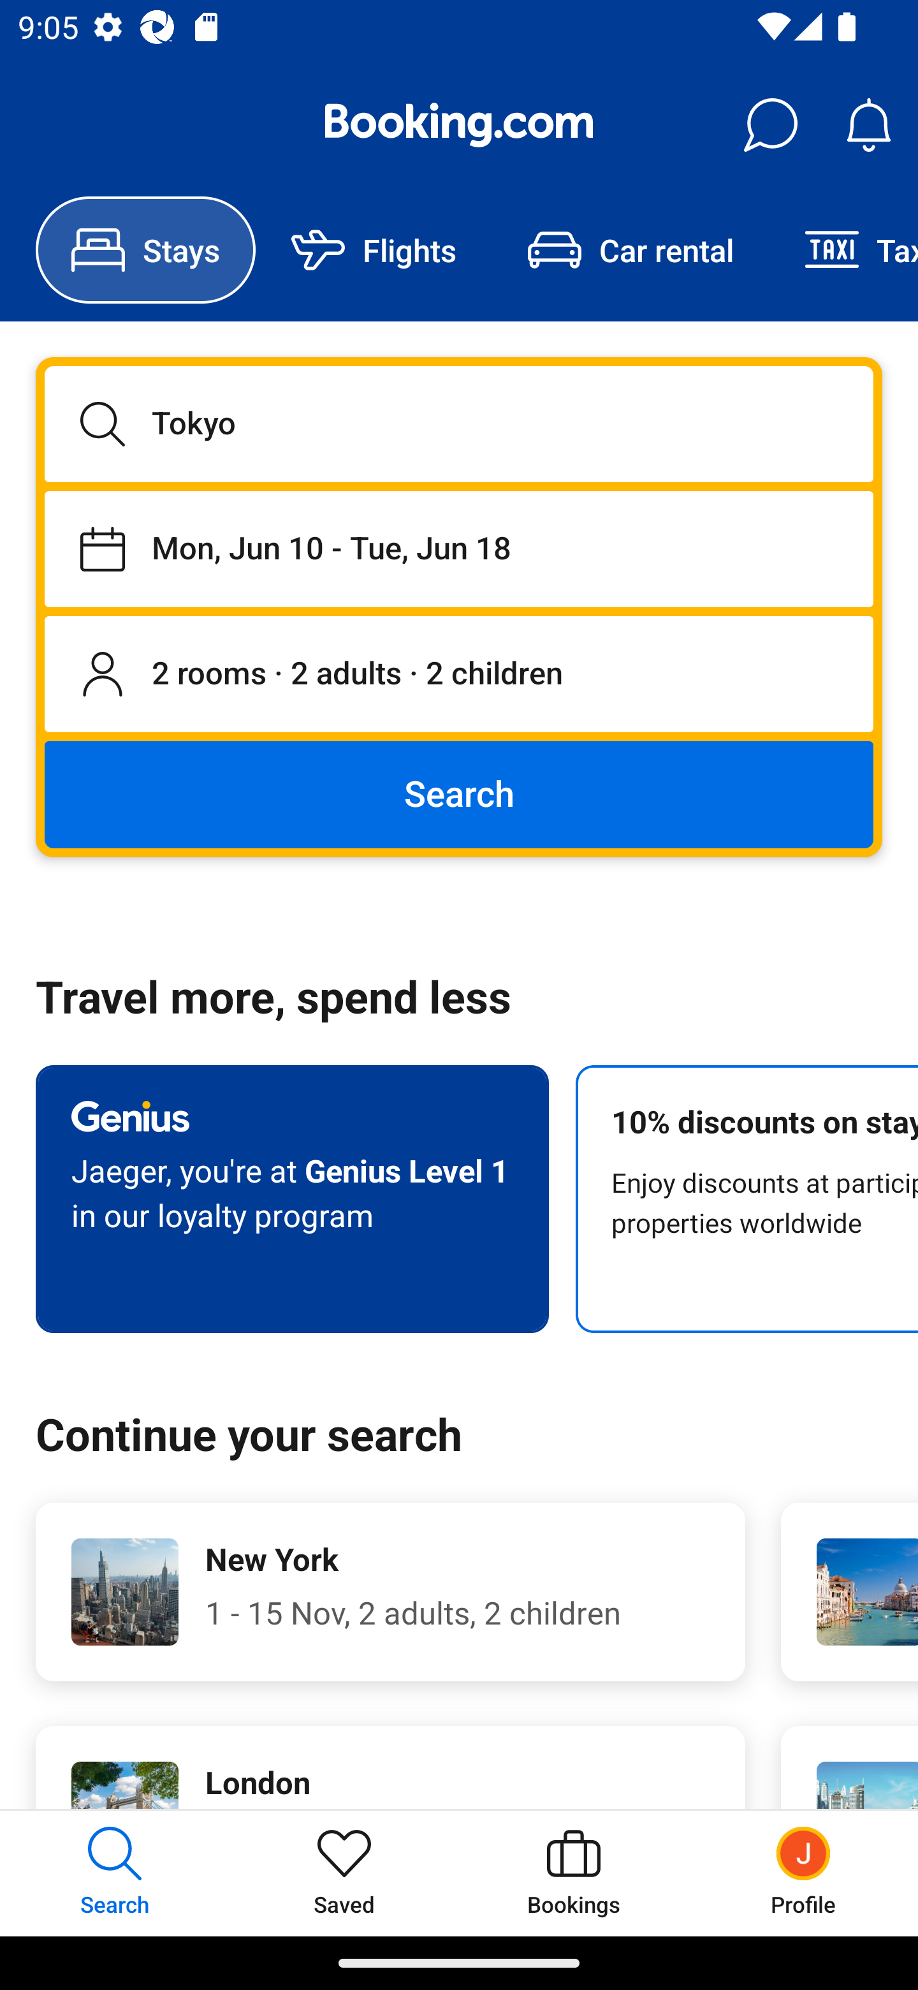  Describe the element at coordinates (574, 1873) in the screenshot. I see `Bookings` at that location.